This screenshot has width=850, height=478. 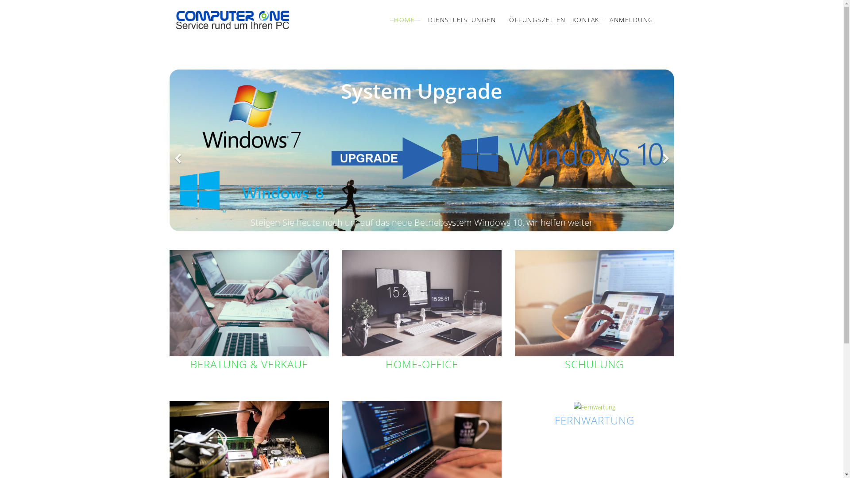 I want to click on HOME, so click(x=405, y=20).